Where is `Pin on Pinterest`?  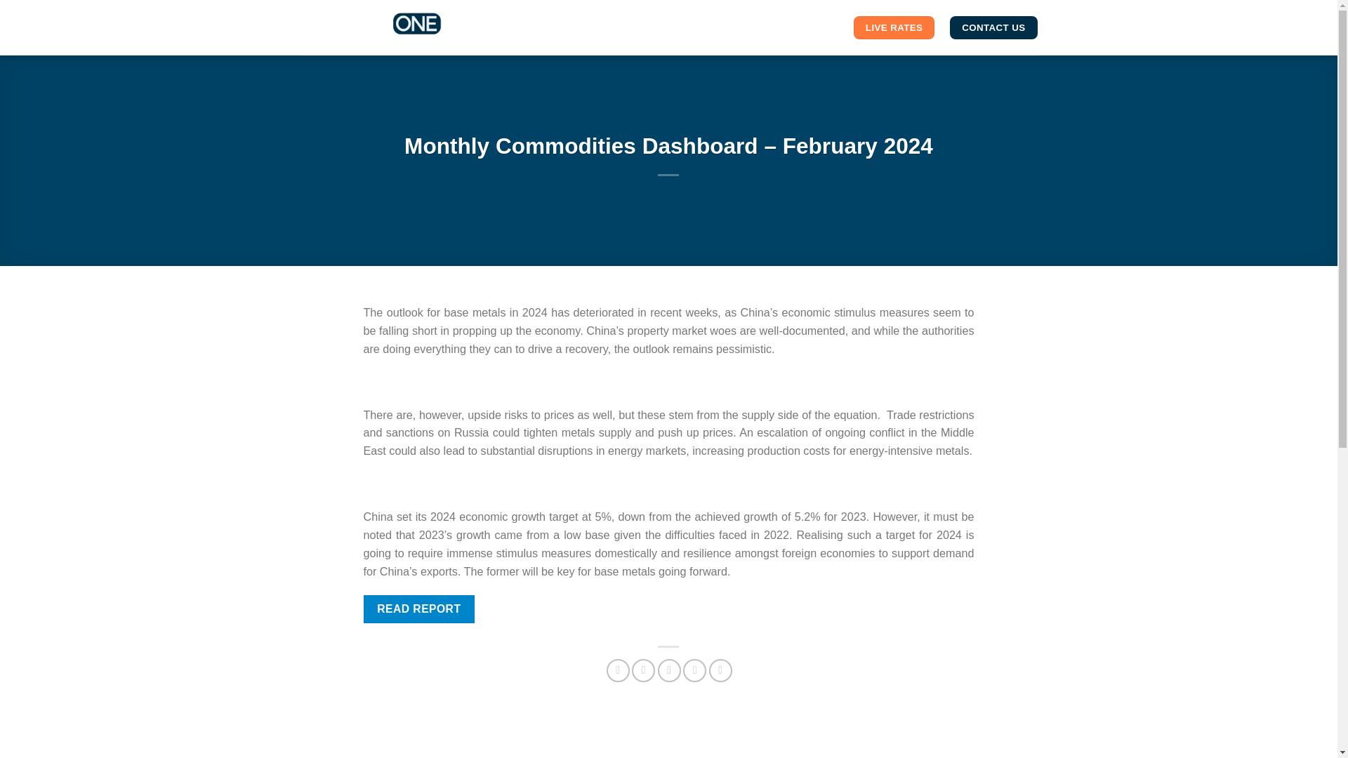 Pin on Pinterest is located at coordinates (695, 670).